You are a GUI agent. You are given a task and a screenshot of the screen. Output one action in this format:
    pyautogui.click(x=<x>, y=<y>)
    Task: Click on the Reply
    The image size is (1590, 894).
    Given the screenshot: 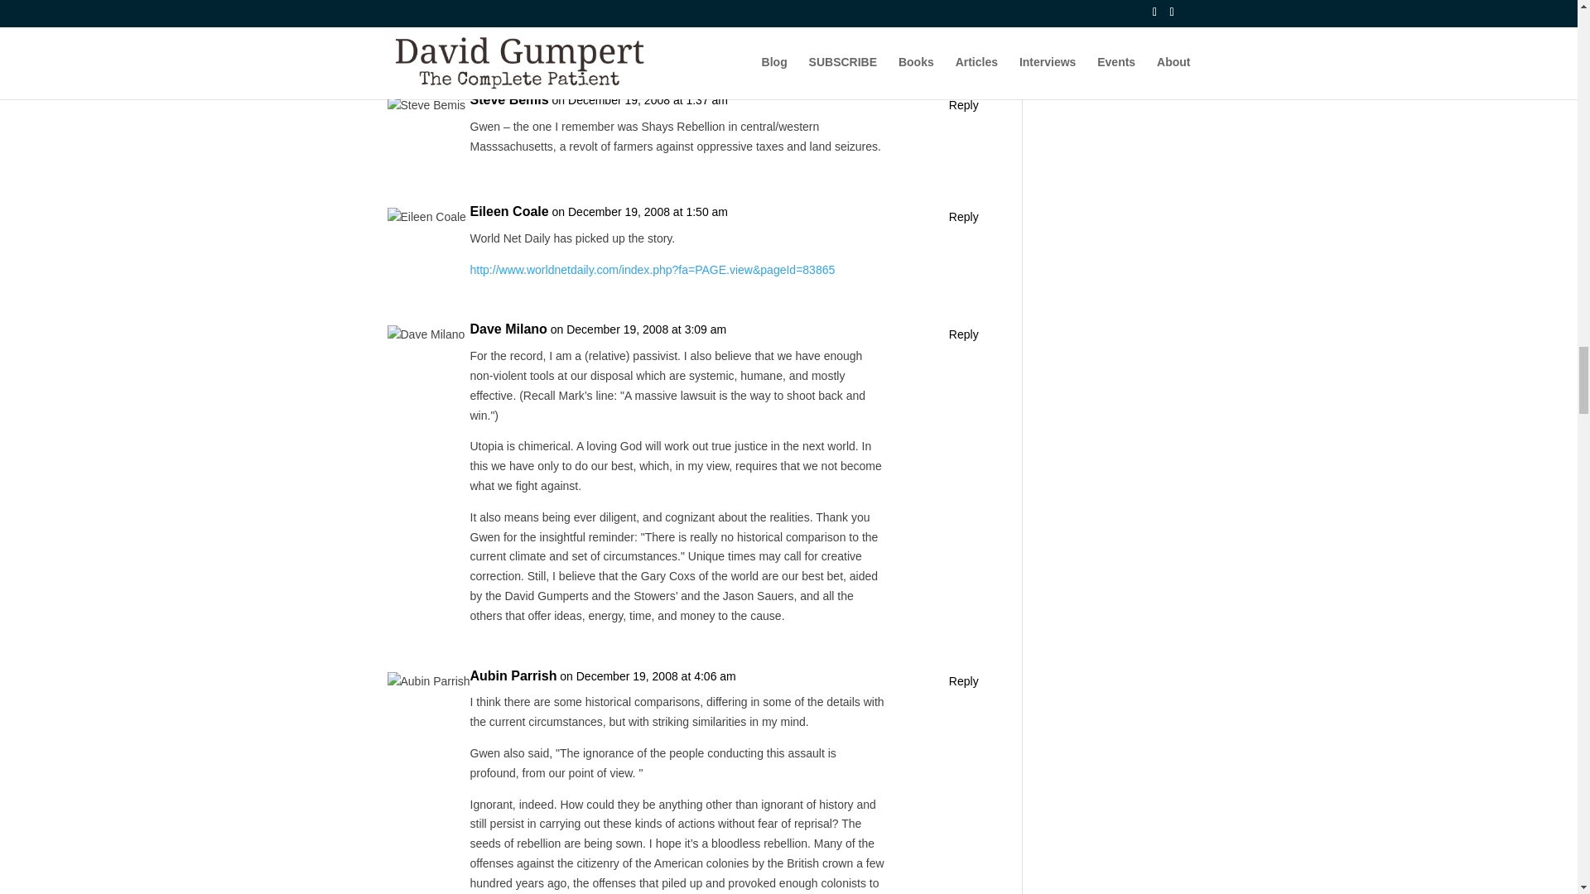 What is the action you would take?
    pyautogui.click(x=964, y=106)
    